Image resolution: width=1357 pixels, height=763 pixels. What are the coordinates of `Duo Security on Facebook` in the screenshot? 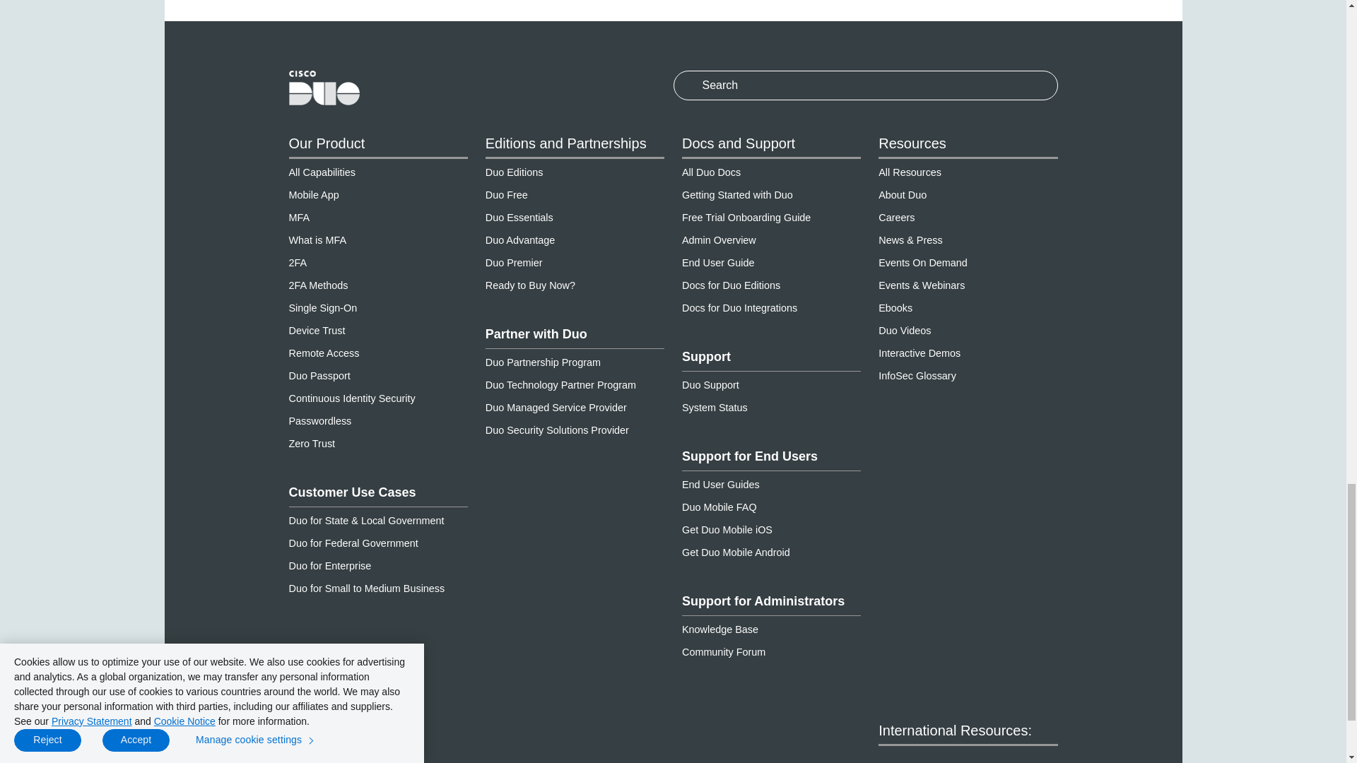 It's located at (298, 757).